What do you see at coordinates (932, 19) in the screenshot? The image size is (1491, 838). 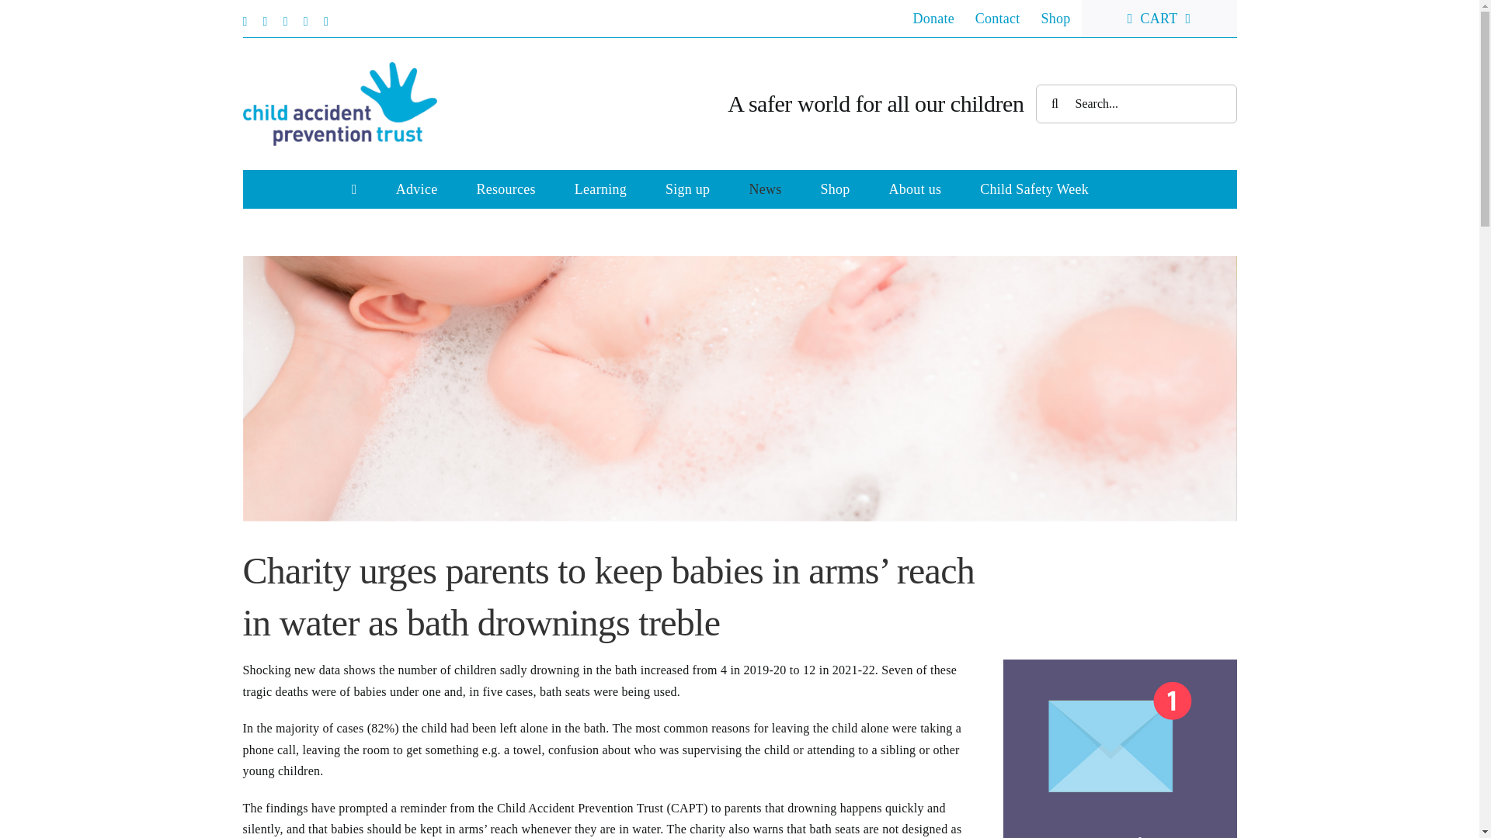 I see `Donate` at bounding box center [932, 19].